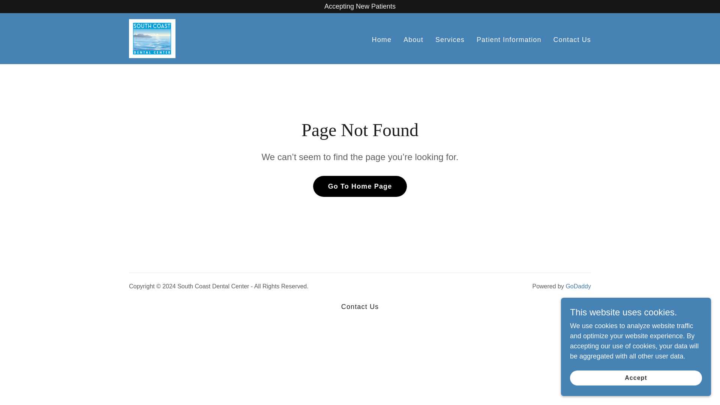 This screenshot has width=720, height=405. What do you see at coordinates (578, 286) in the screenshot?
I see `GoDaddy` at bounding box center [578, 286].